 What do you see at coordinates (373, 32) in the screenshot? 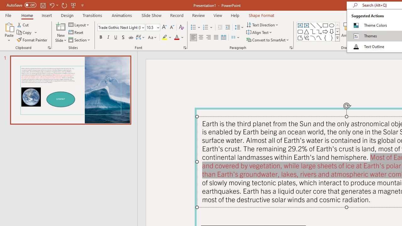
I see `Shape Outline Teal, Accent 1` at bounding box center [373, 32].